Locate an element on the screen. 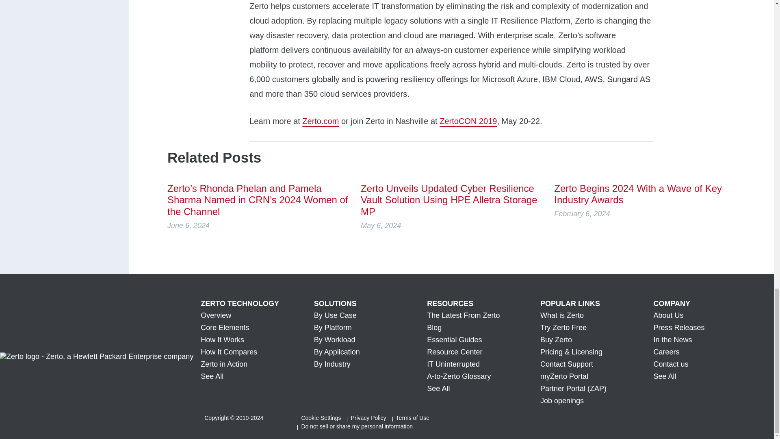  How It Works is located at coordinates (257, 340).